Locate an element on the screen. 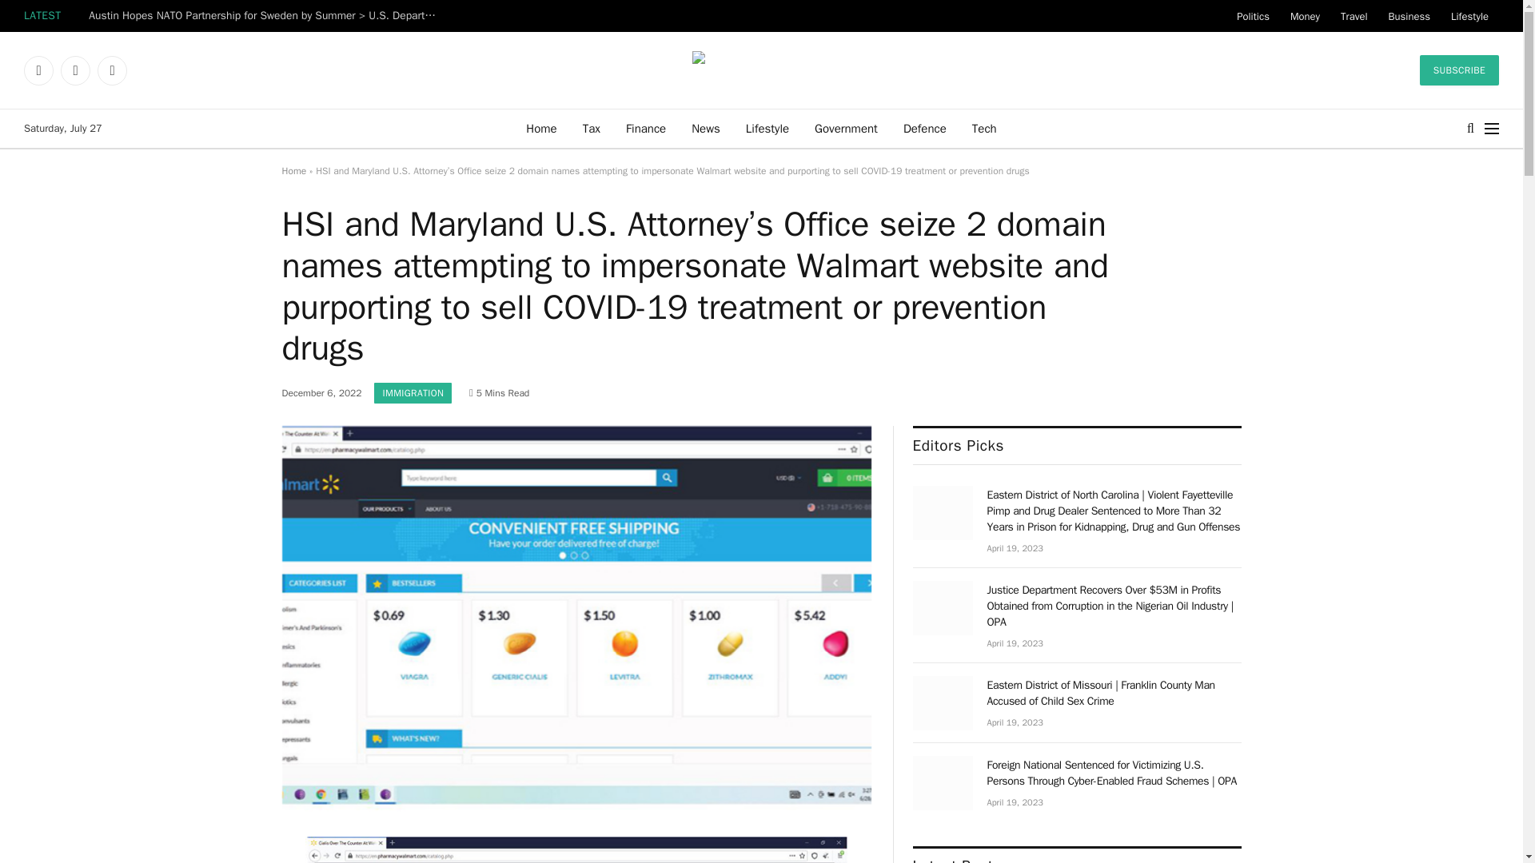 The height and width of the screenshot is (863, 1535). Travel is located at coordinates (1354, 16).